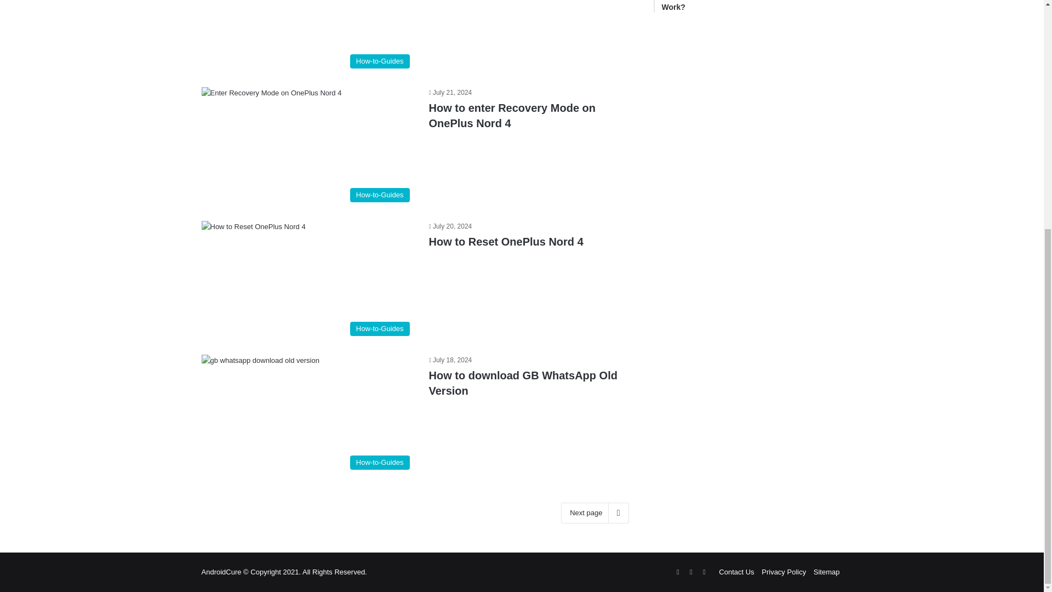  What do you see at coordinates (594, 513) in the screenshot?
I see `Next page` at bounding box center [594, 513].